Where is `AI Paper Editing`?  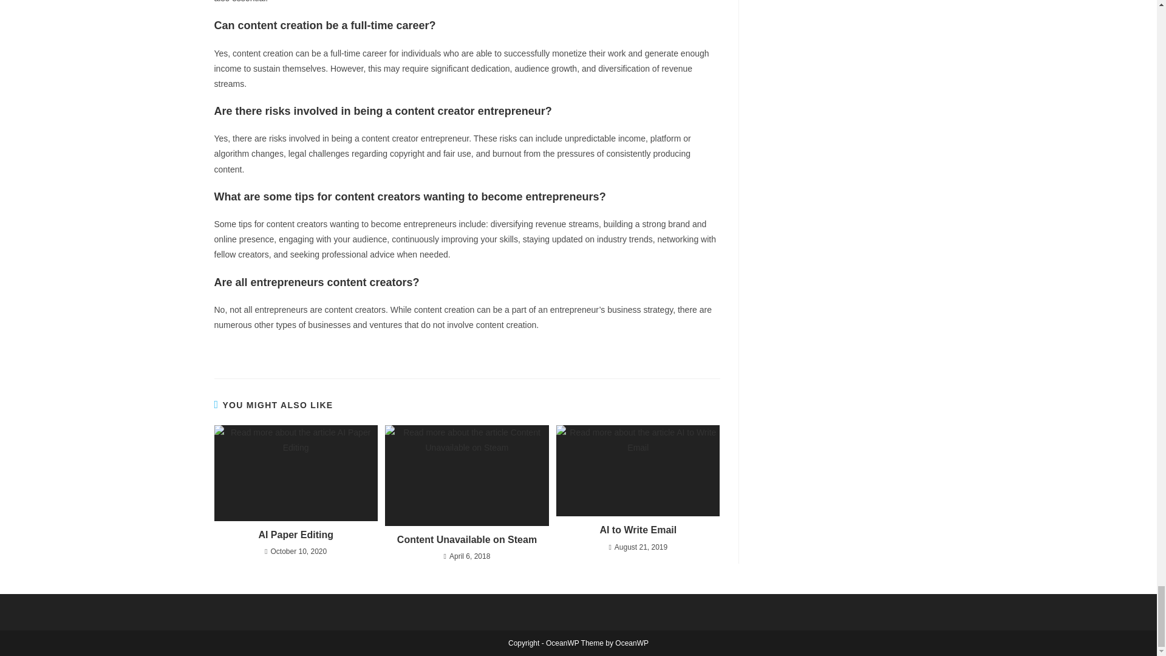 AI Paper Editing is located at coordinates (295, 535).